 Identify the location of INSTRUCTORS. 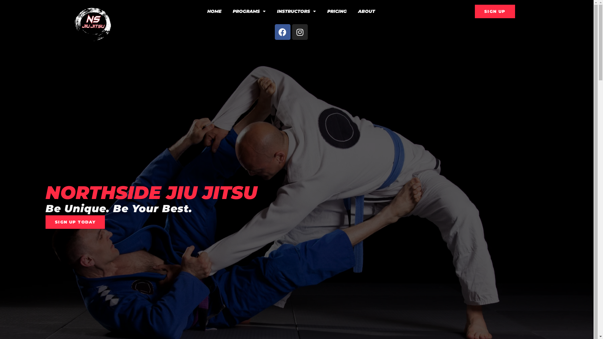
(296, 11).